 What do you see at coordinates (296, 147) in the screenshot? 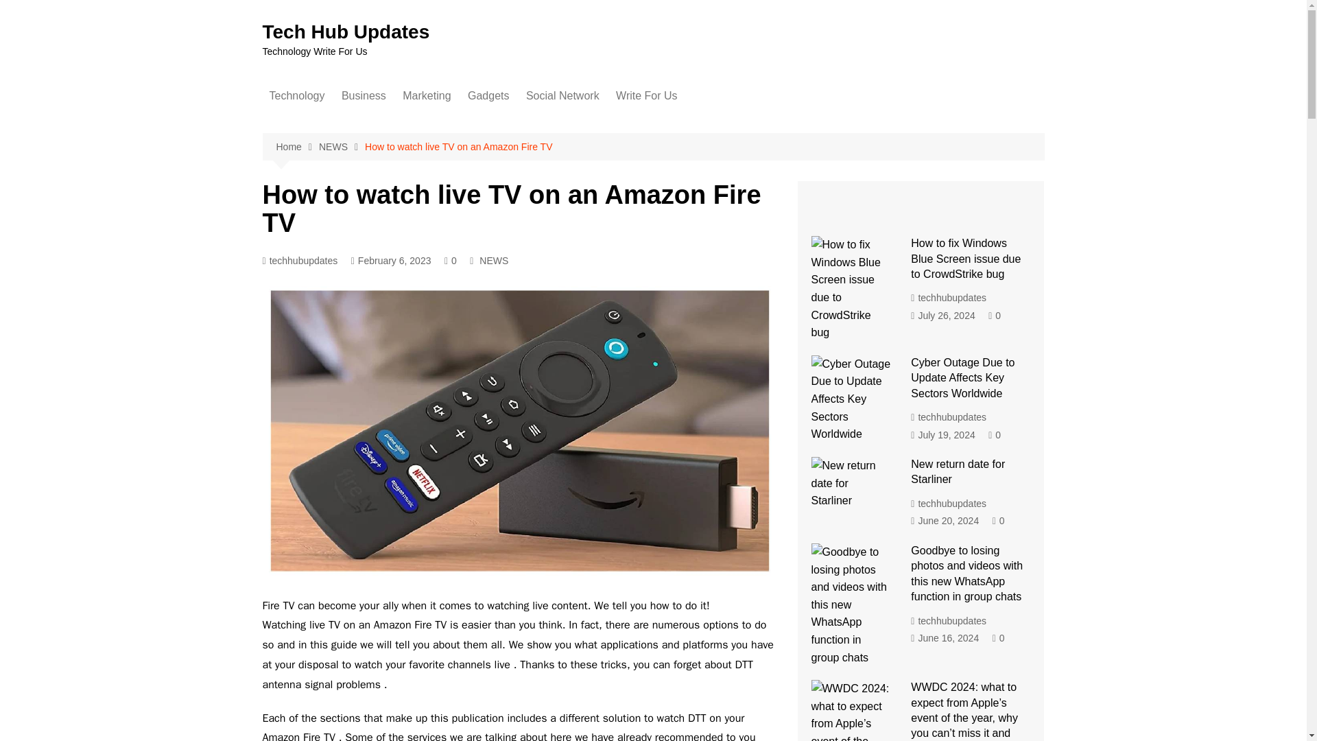
I see `Home` at bounding box center [296, 147].